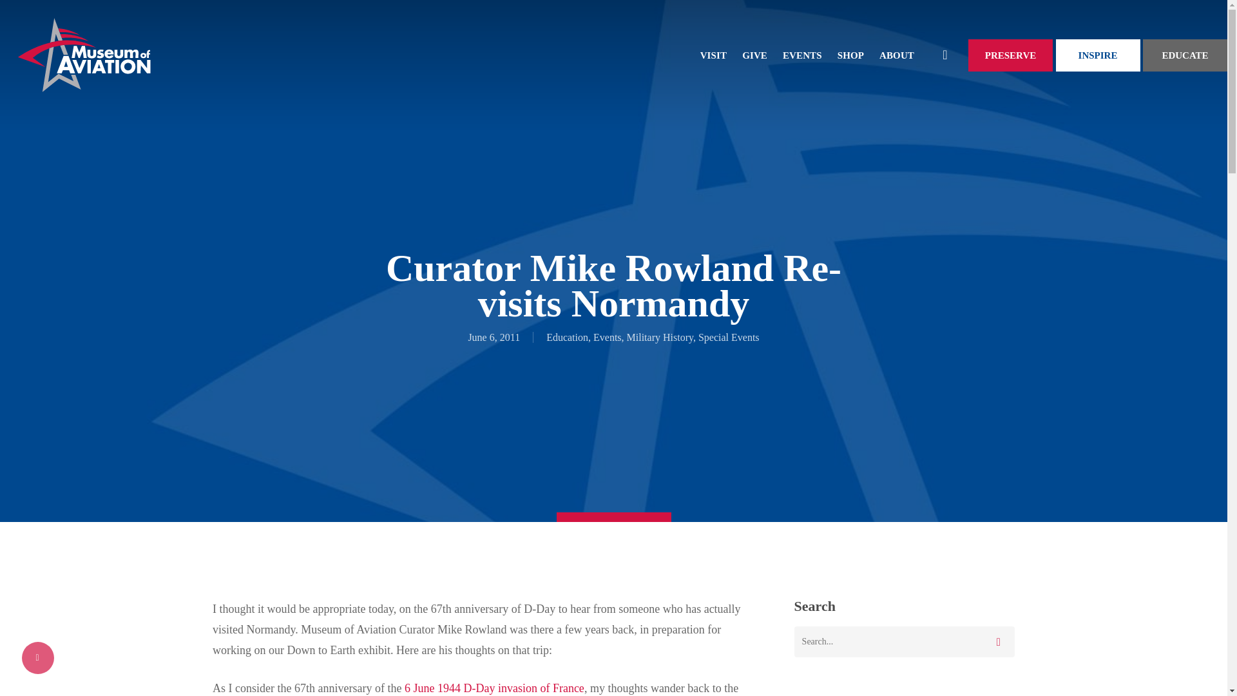  I want to click on ABOUT, so click(897, 55).